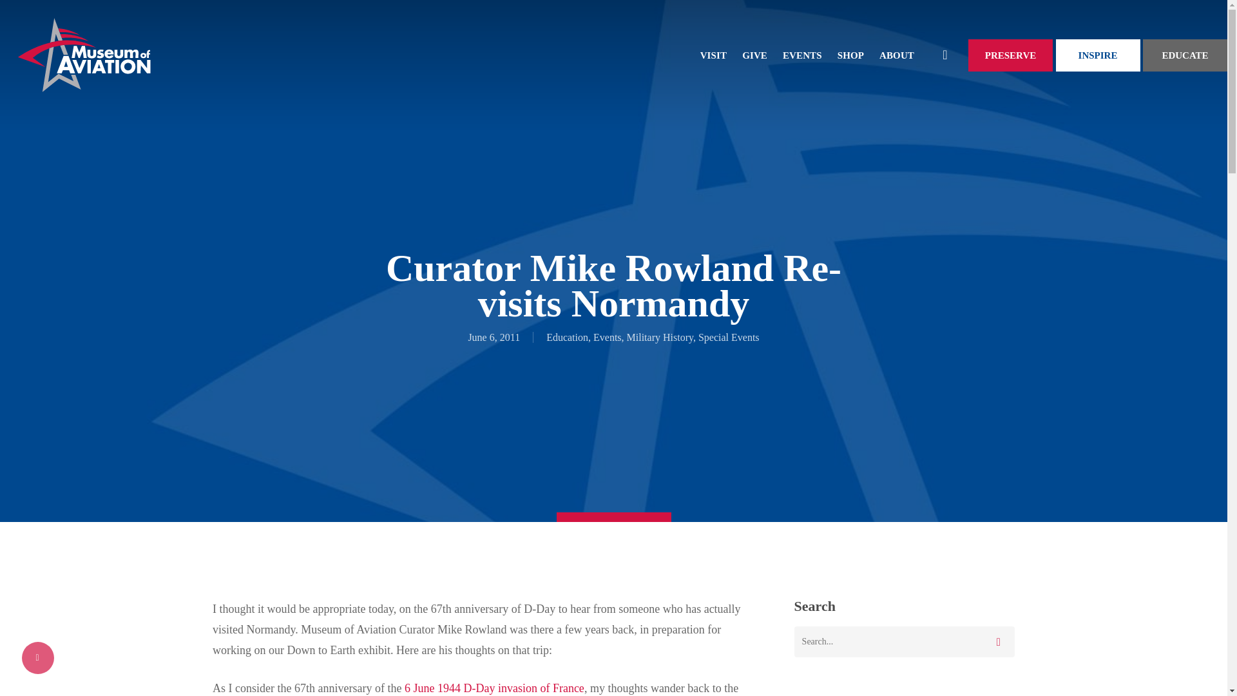  I want to click on ABOUT, so click(897, 55).